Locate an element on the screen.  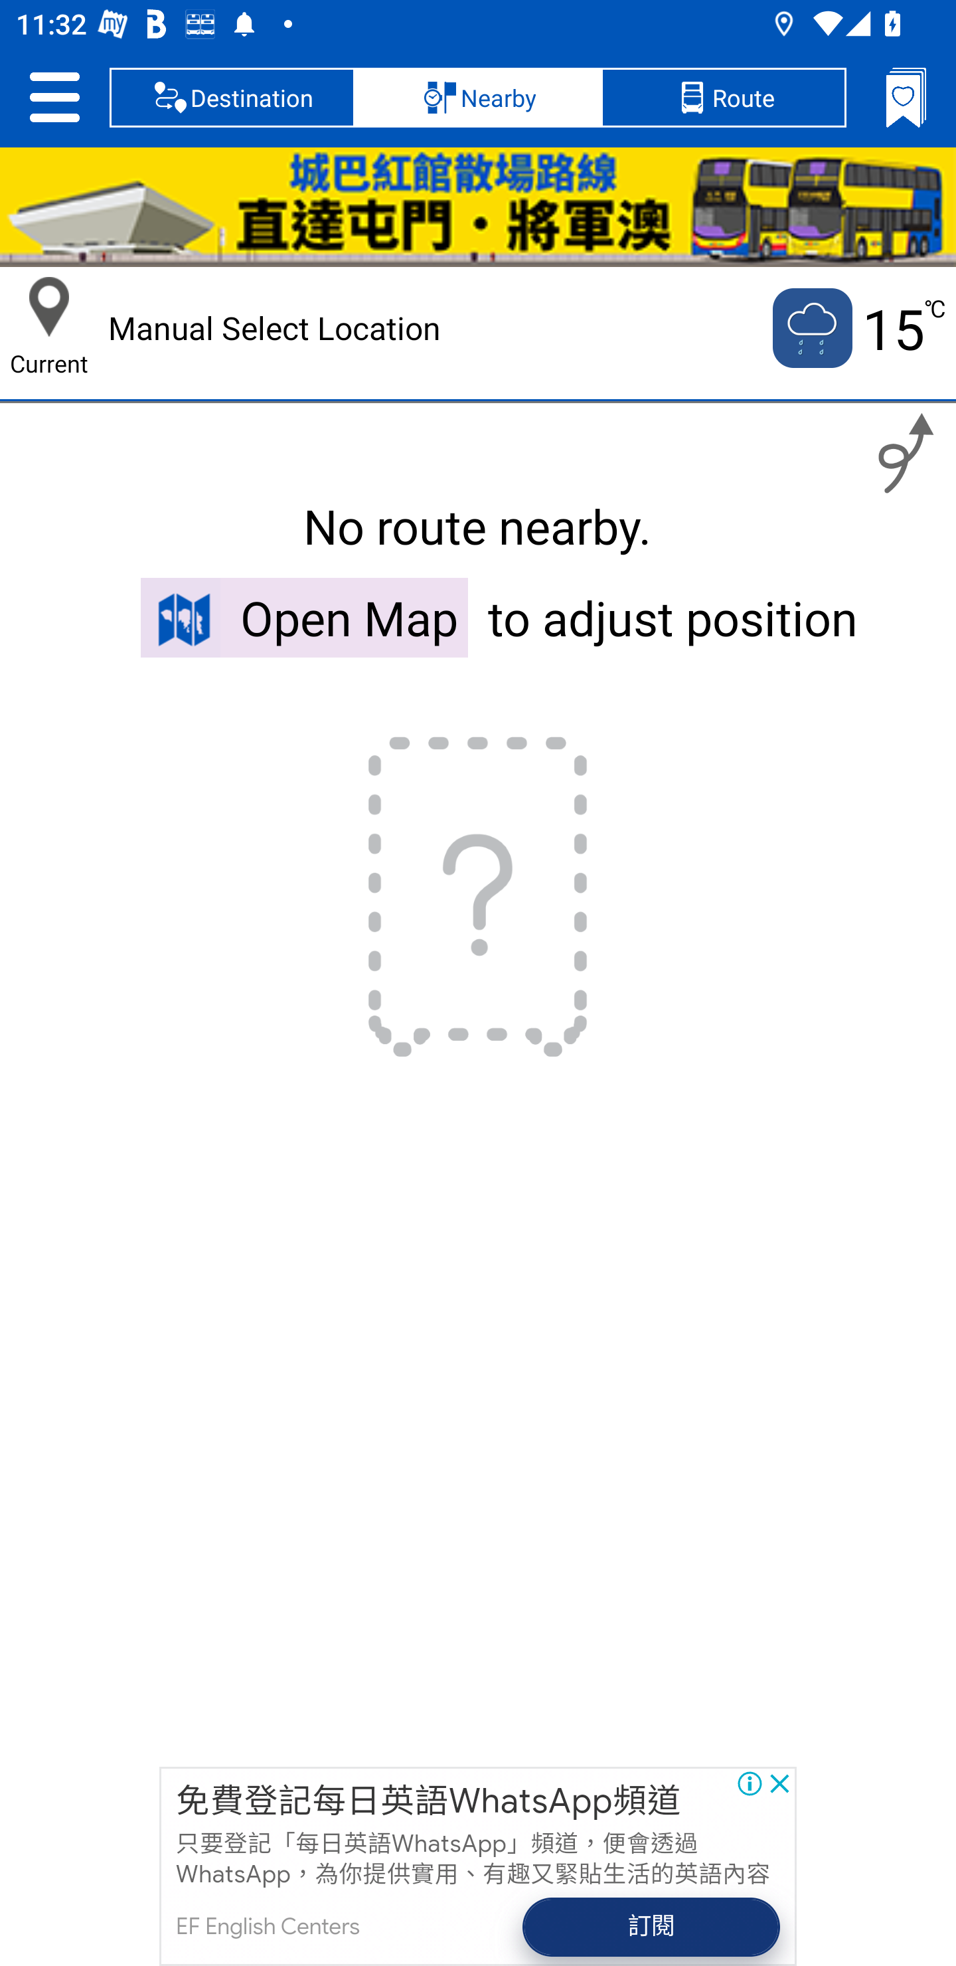
Bookmarks is located at coordinates (906, 97).